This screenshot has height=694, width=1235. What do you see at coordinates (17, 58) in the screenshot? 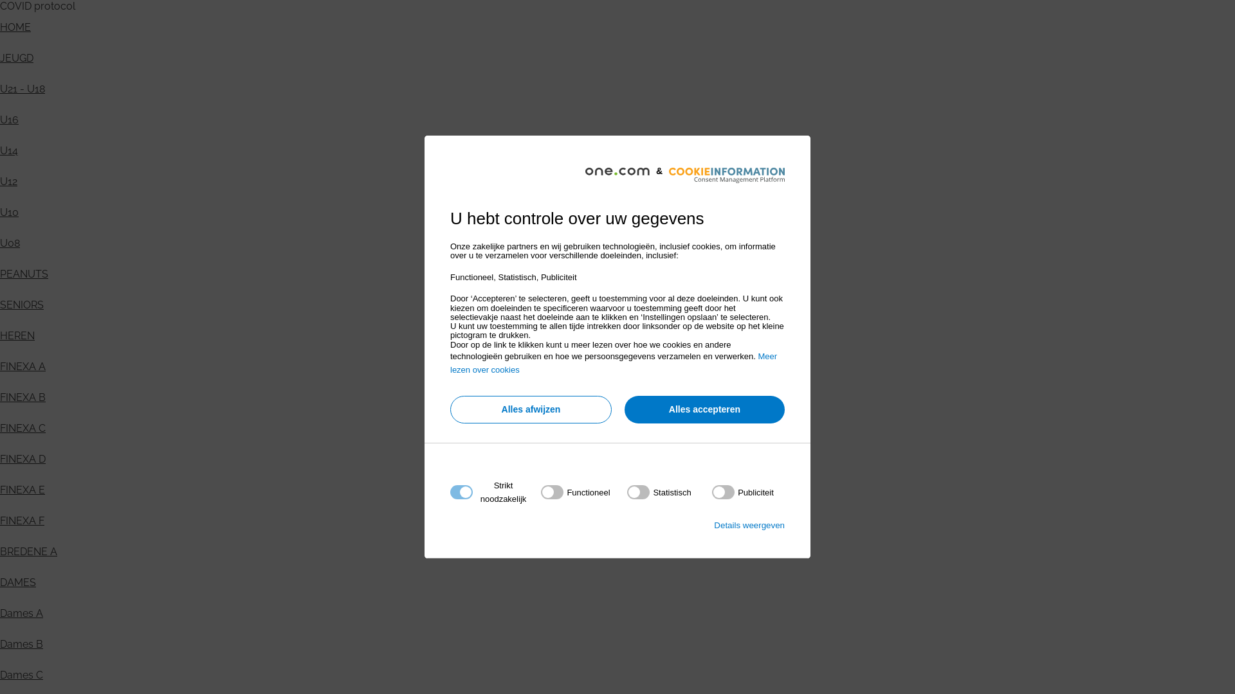
I see `JEUGD` at bounding box center [17, 58].